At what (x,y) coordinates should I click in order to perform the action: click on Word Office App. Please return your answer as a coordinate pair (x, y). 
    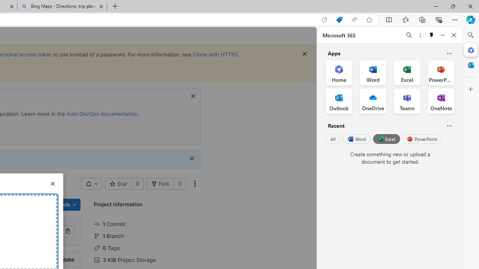
    Looking at the image, I should click on (373, 72).